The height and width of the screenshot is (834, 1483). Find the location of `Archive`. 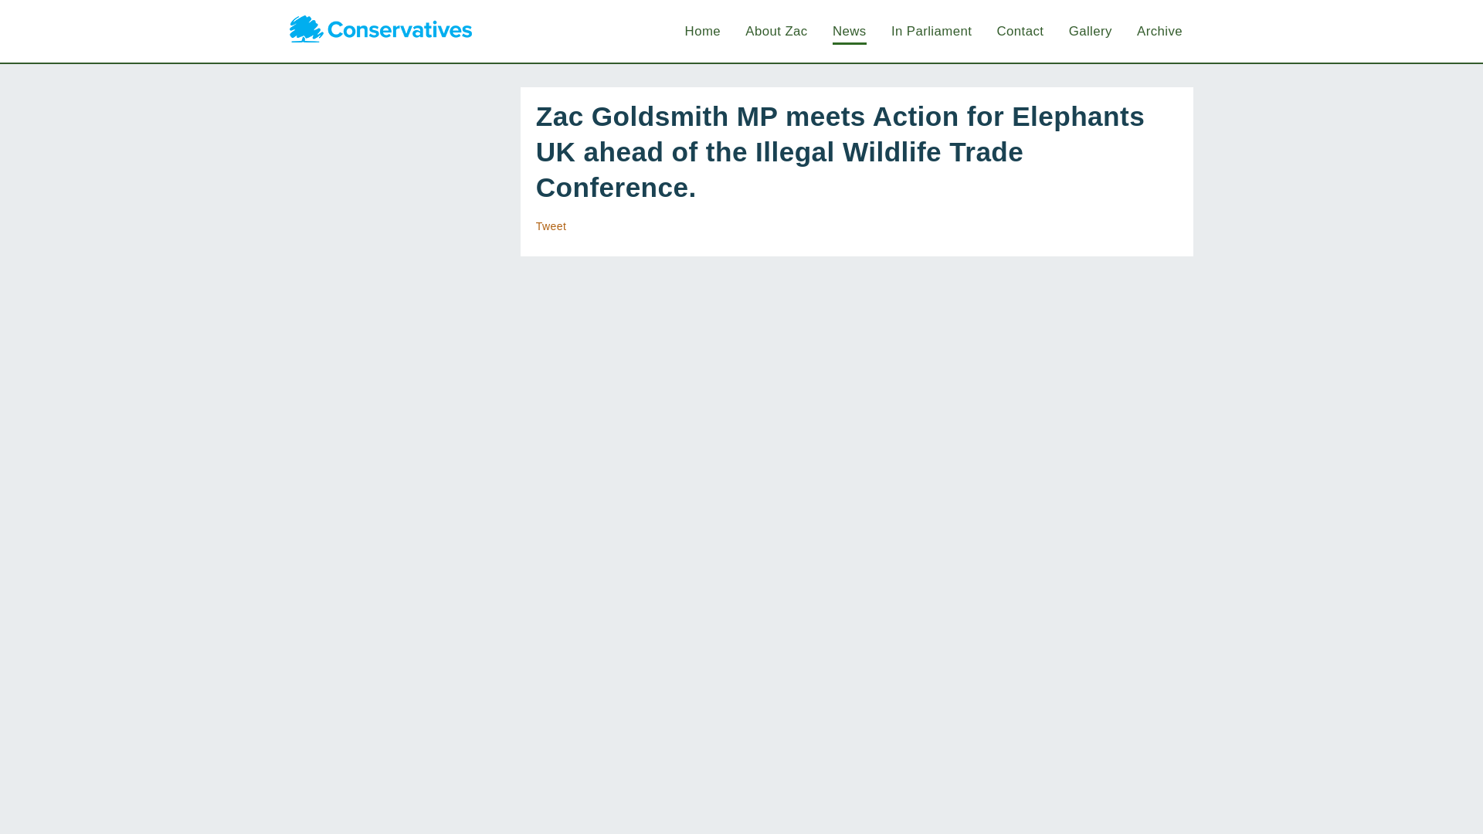

Archive is located at coordinates (1159, 31).